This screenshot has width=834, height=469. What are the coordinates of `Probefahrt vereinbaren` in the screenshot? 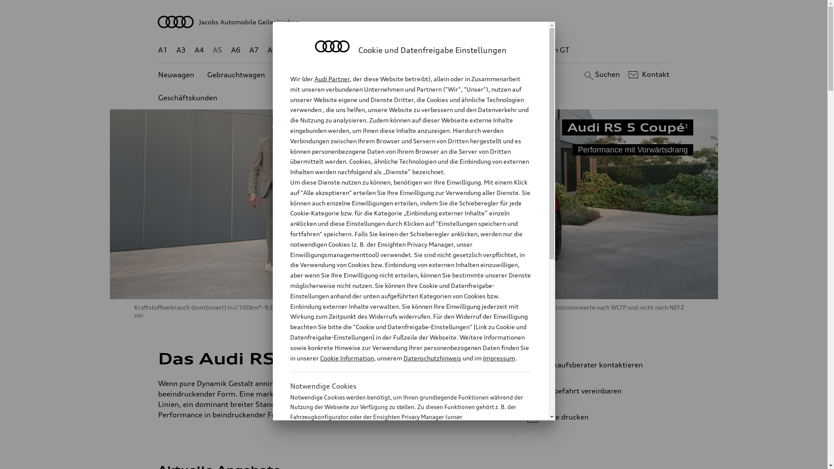 It's located at (595, 391).